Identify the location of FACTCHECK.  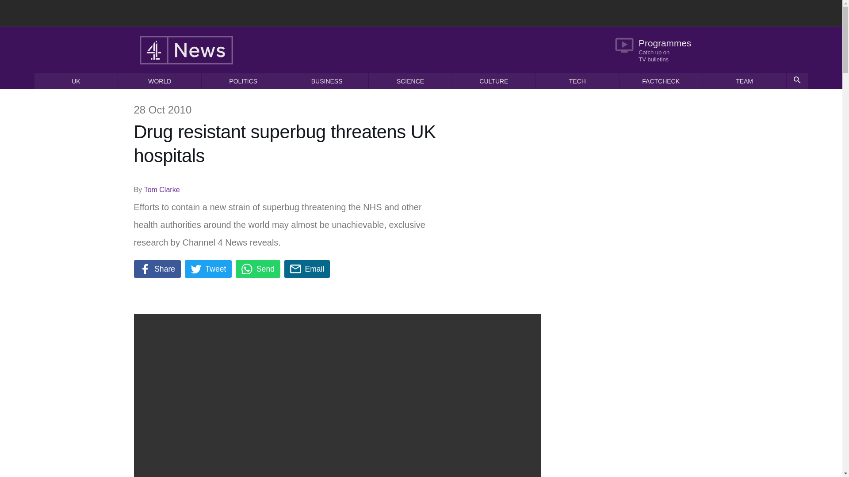
(661, 81).